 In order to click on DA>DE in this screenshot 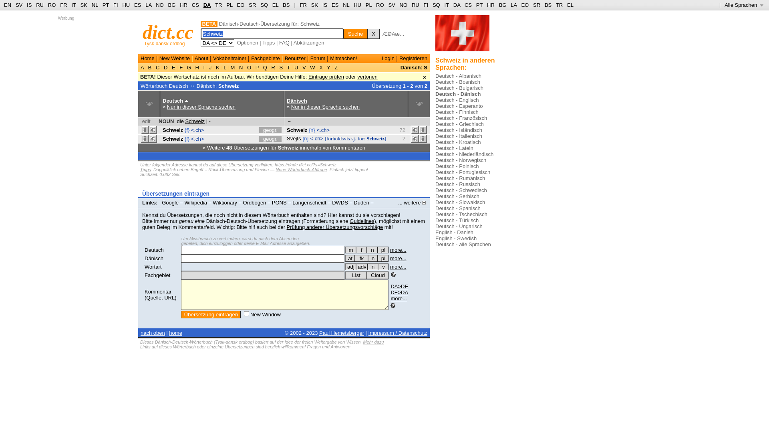, I will do `click(399, 286)`.